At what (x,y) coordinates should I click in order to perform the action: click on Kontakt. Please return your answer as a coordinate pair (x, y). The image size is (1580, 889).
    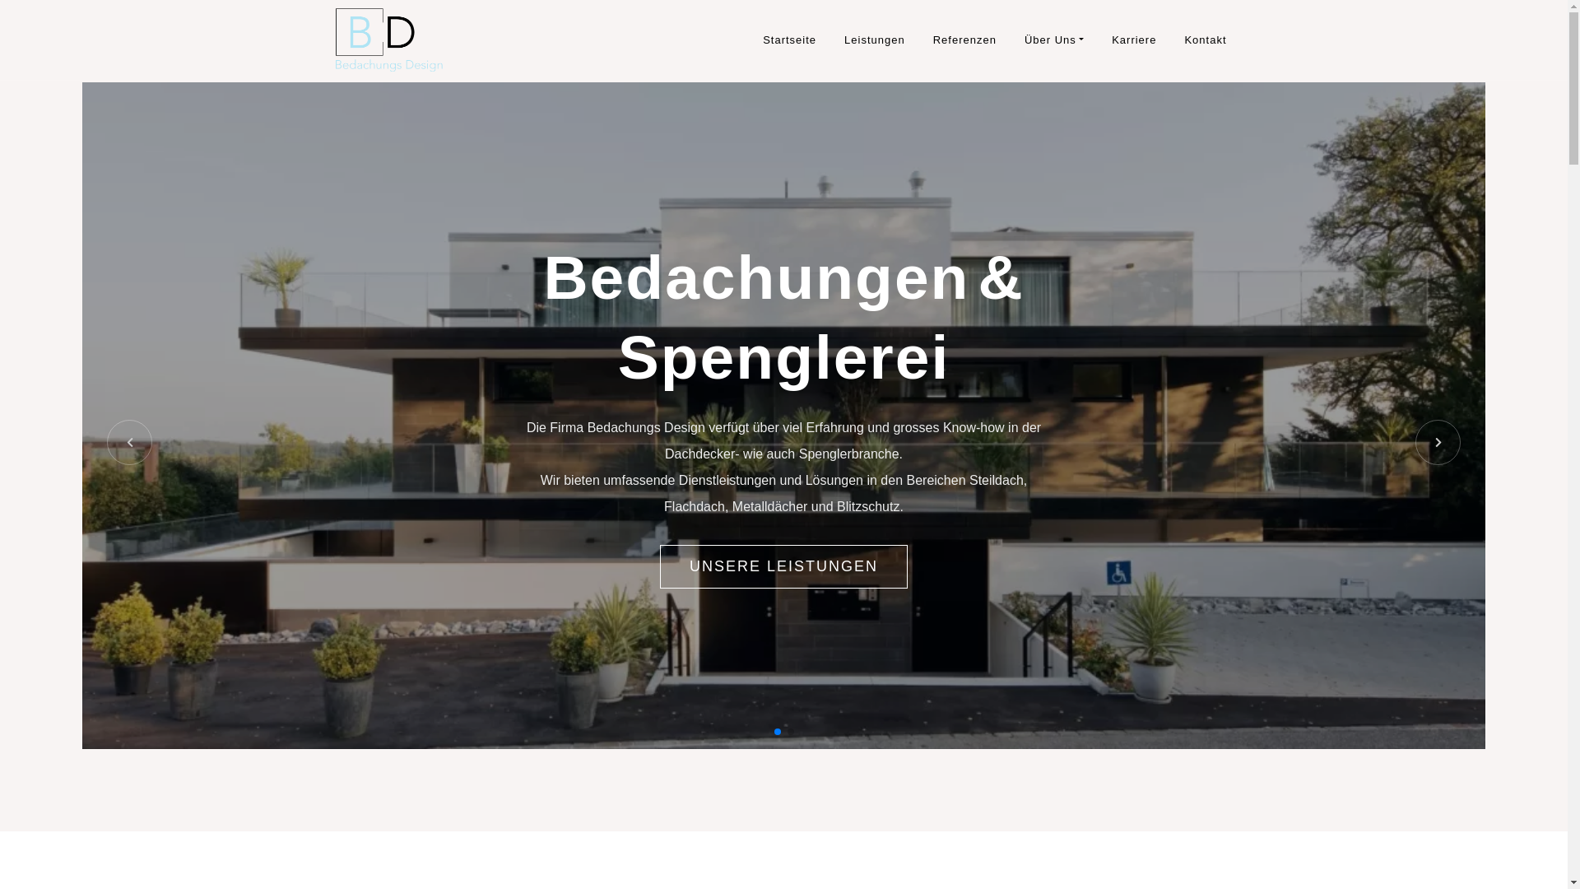
    Looking at the image, I should click on (1205, 40).